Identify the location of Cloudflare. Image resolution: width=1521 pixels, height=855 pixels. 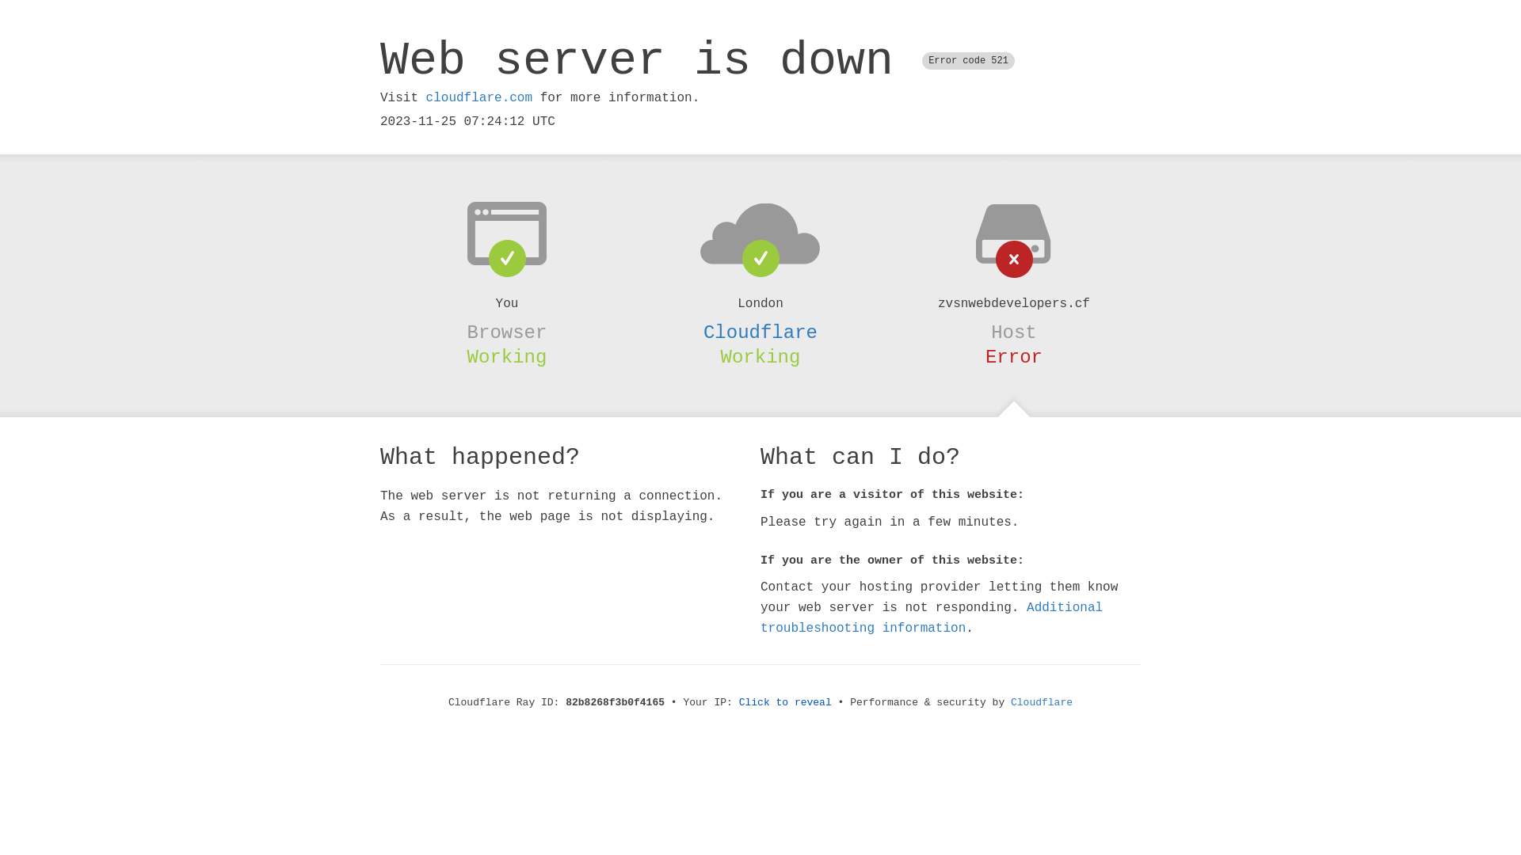
(1042, 703).